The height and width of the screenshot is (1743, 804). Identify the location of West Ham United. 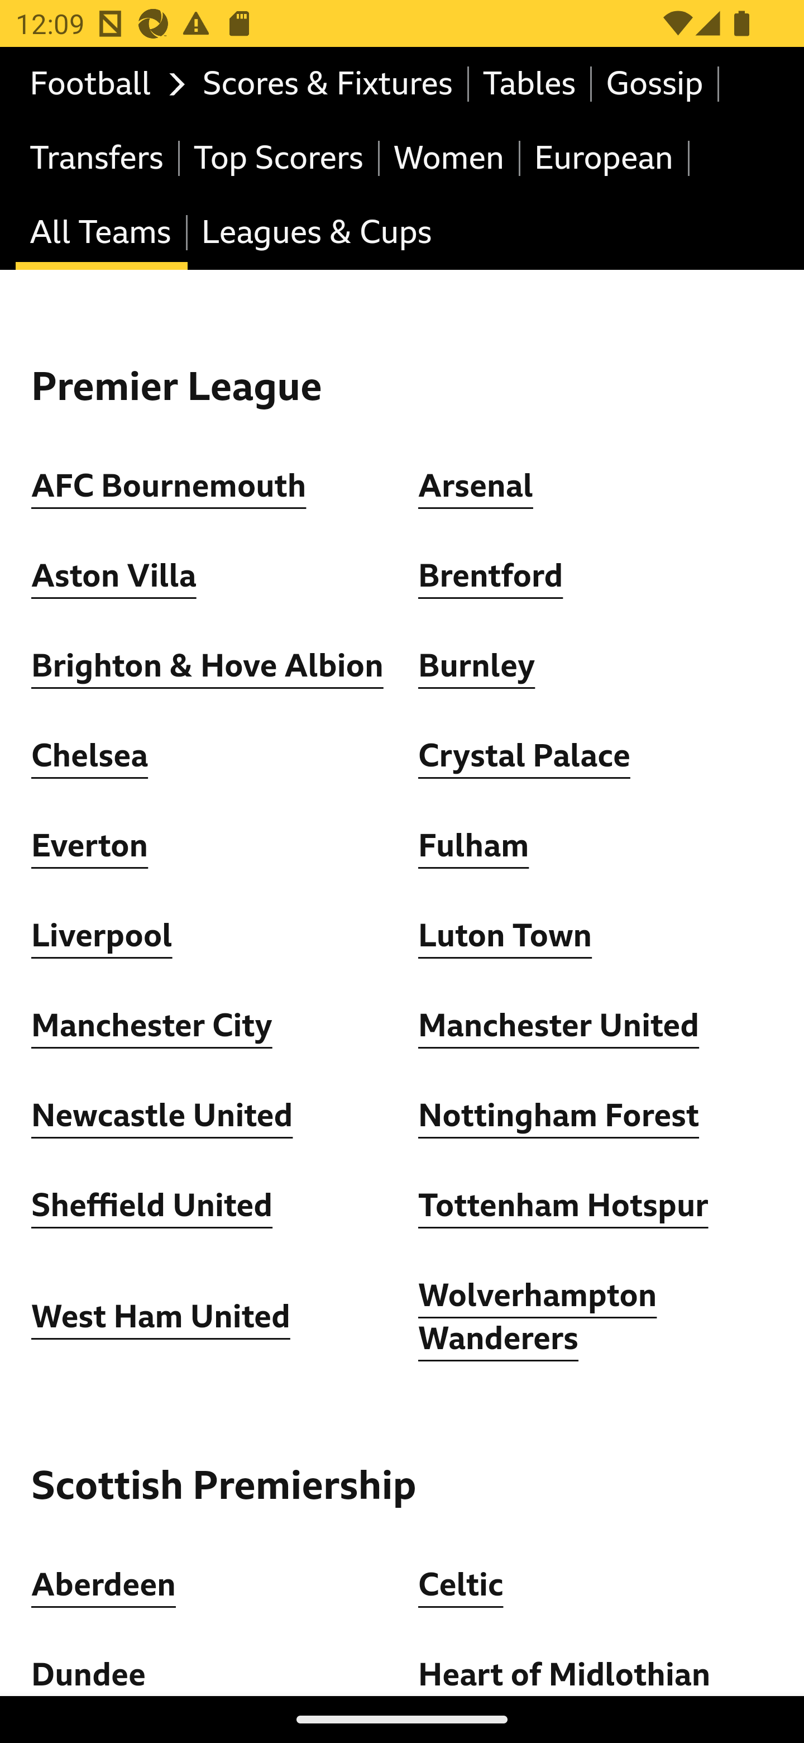
(161, 1317).